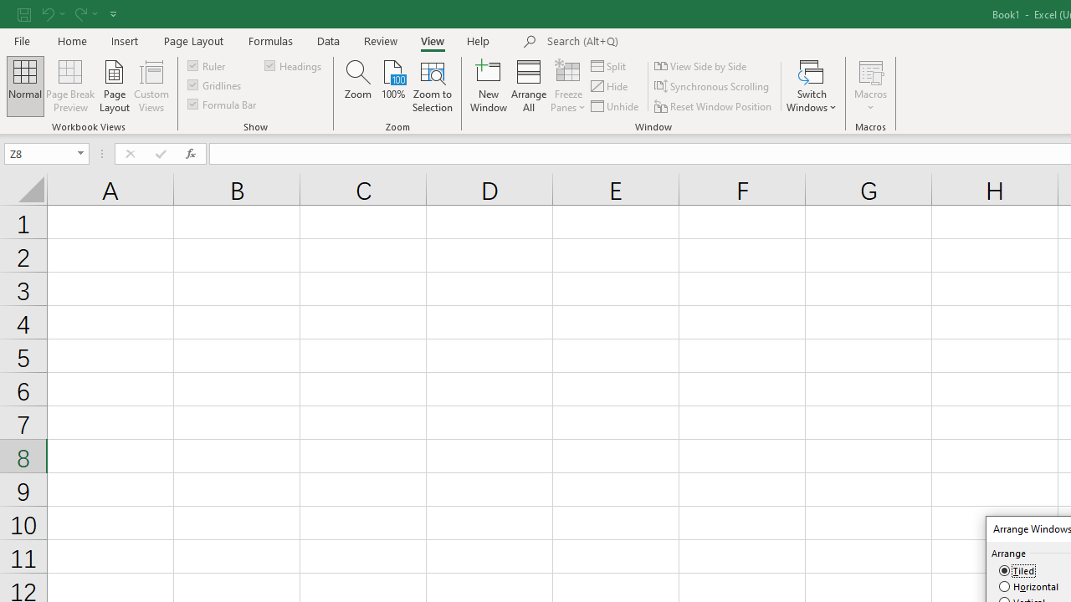 This screenshot has width=1071, height=602. What do you see at coordinates (715, 105) in the screenshot?
I see `Reset Window Position` at bounding box center [715, 105].